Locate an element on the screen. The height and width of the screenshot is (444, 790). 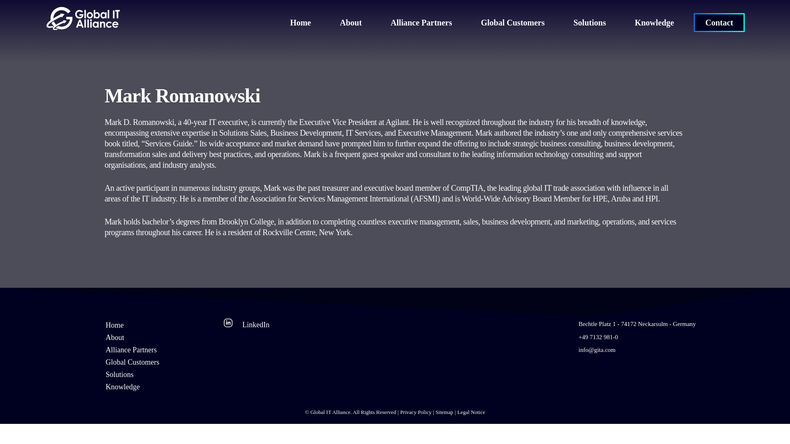
Knowledge is located at coordinates (655, 22).